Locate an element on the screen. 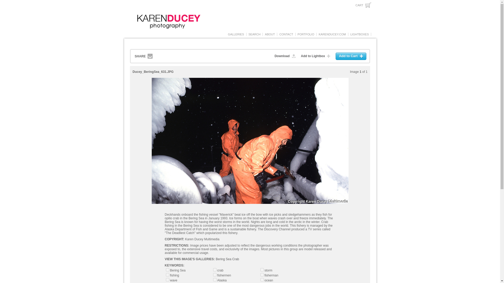 This screenshot has height=283, width=504. Add to Lightbox is located at coordinates (317, 56).